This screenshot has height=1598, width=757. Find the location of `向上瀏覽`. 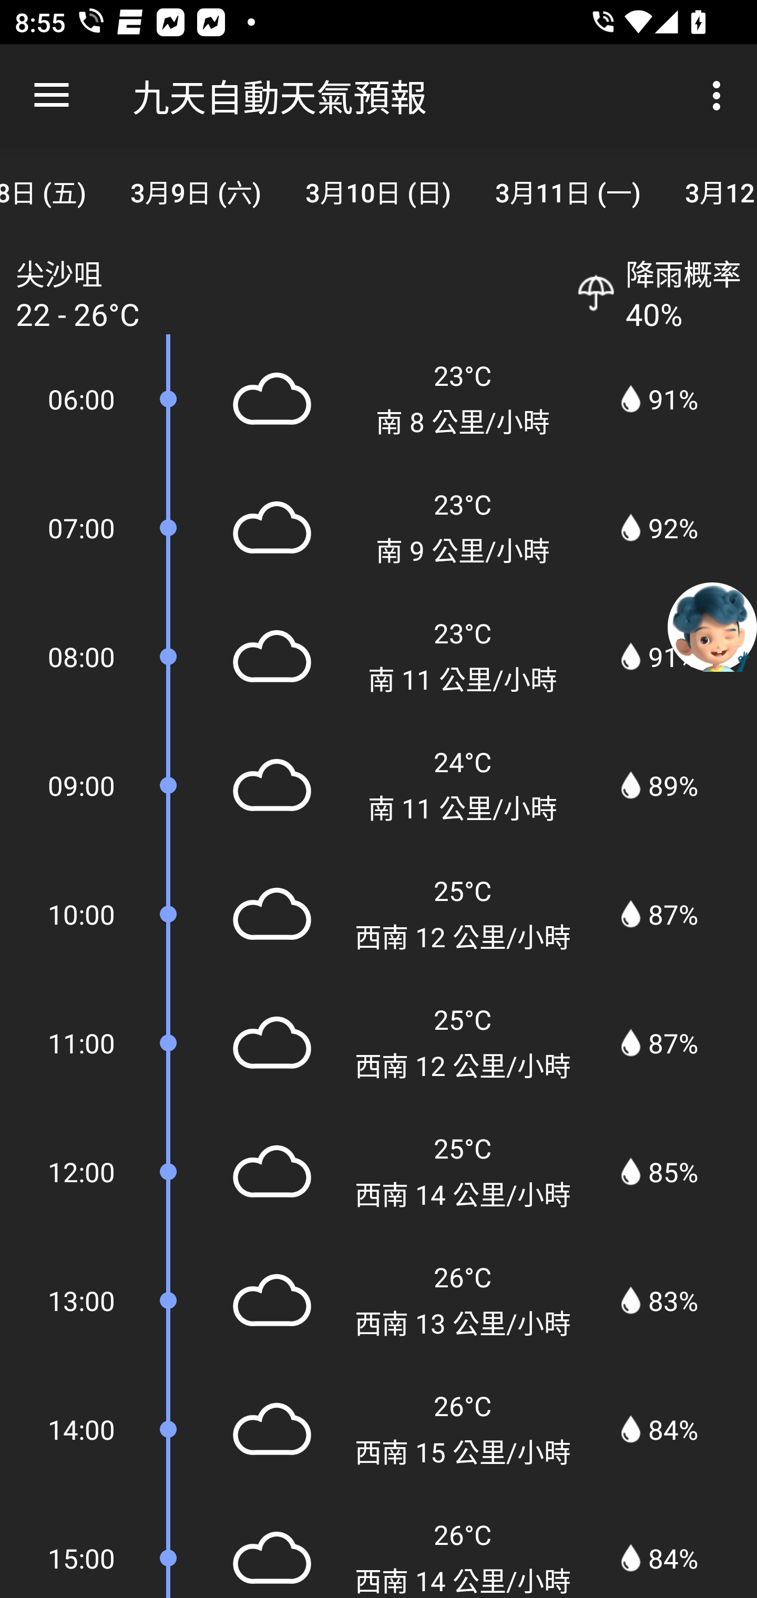

向上瀏覽 is located at coordinates (52, 96).